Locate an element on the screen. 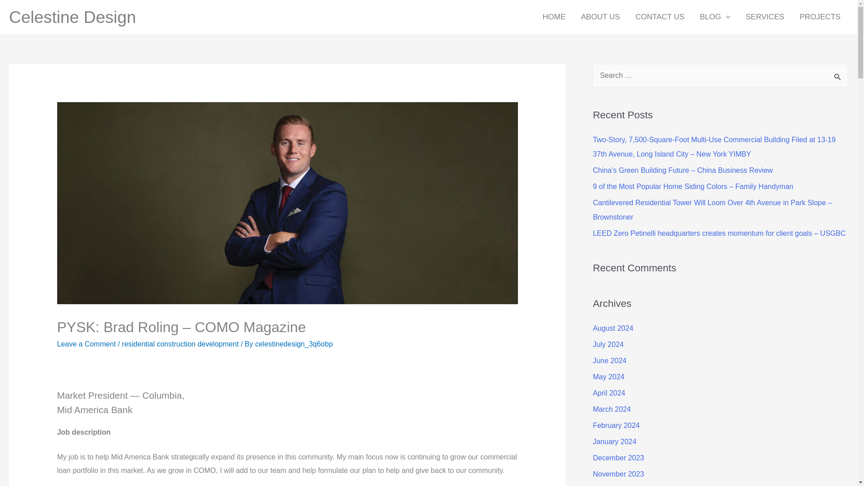 This screenshot has height=486, width=864. SERVICES is located at coordinates (765, 17).